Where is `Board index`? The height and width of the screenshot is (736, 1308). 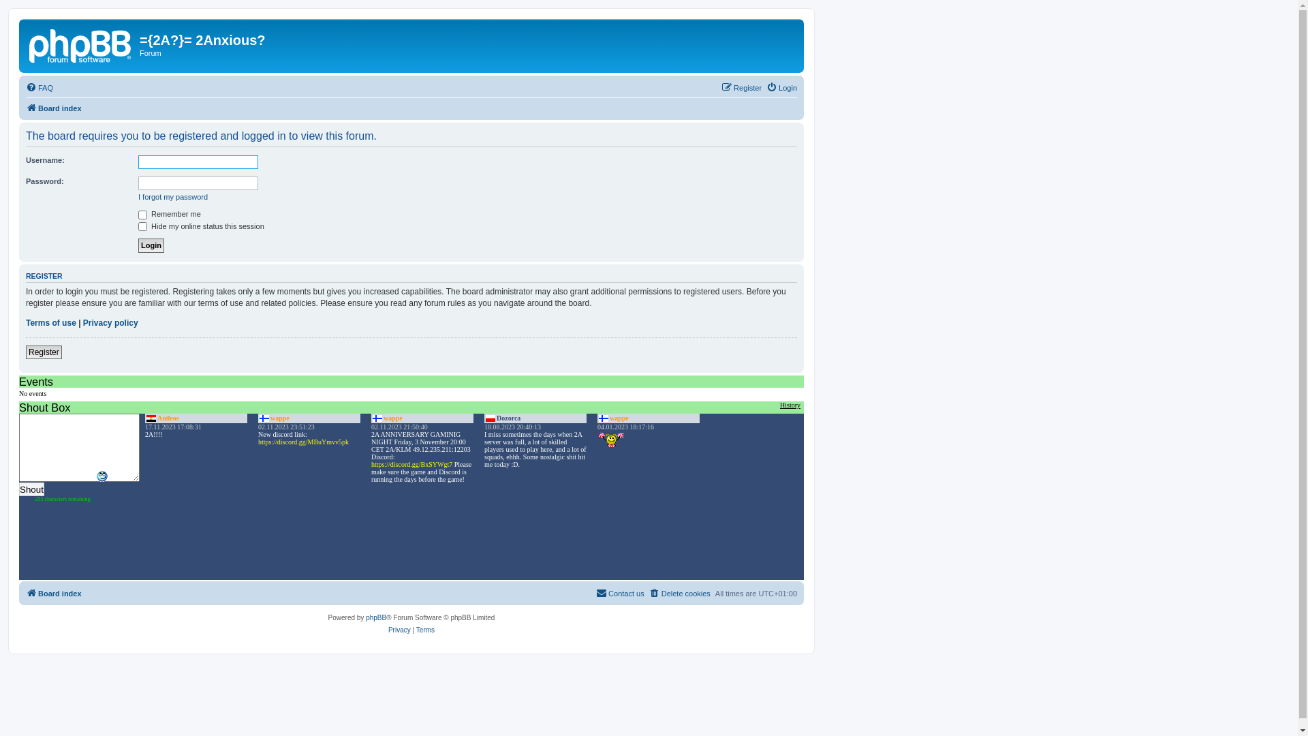
Board index is located at coordinates (81, 44).